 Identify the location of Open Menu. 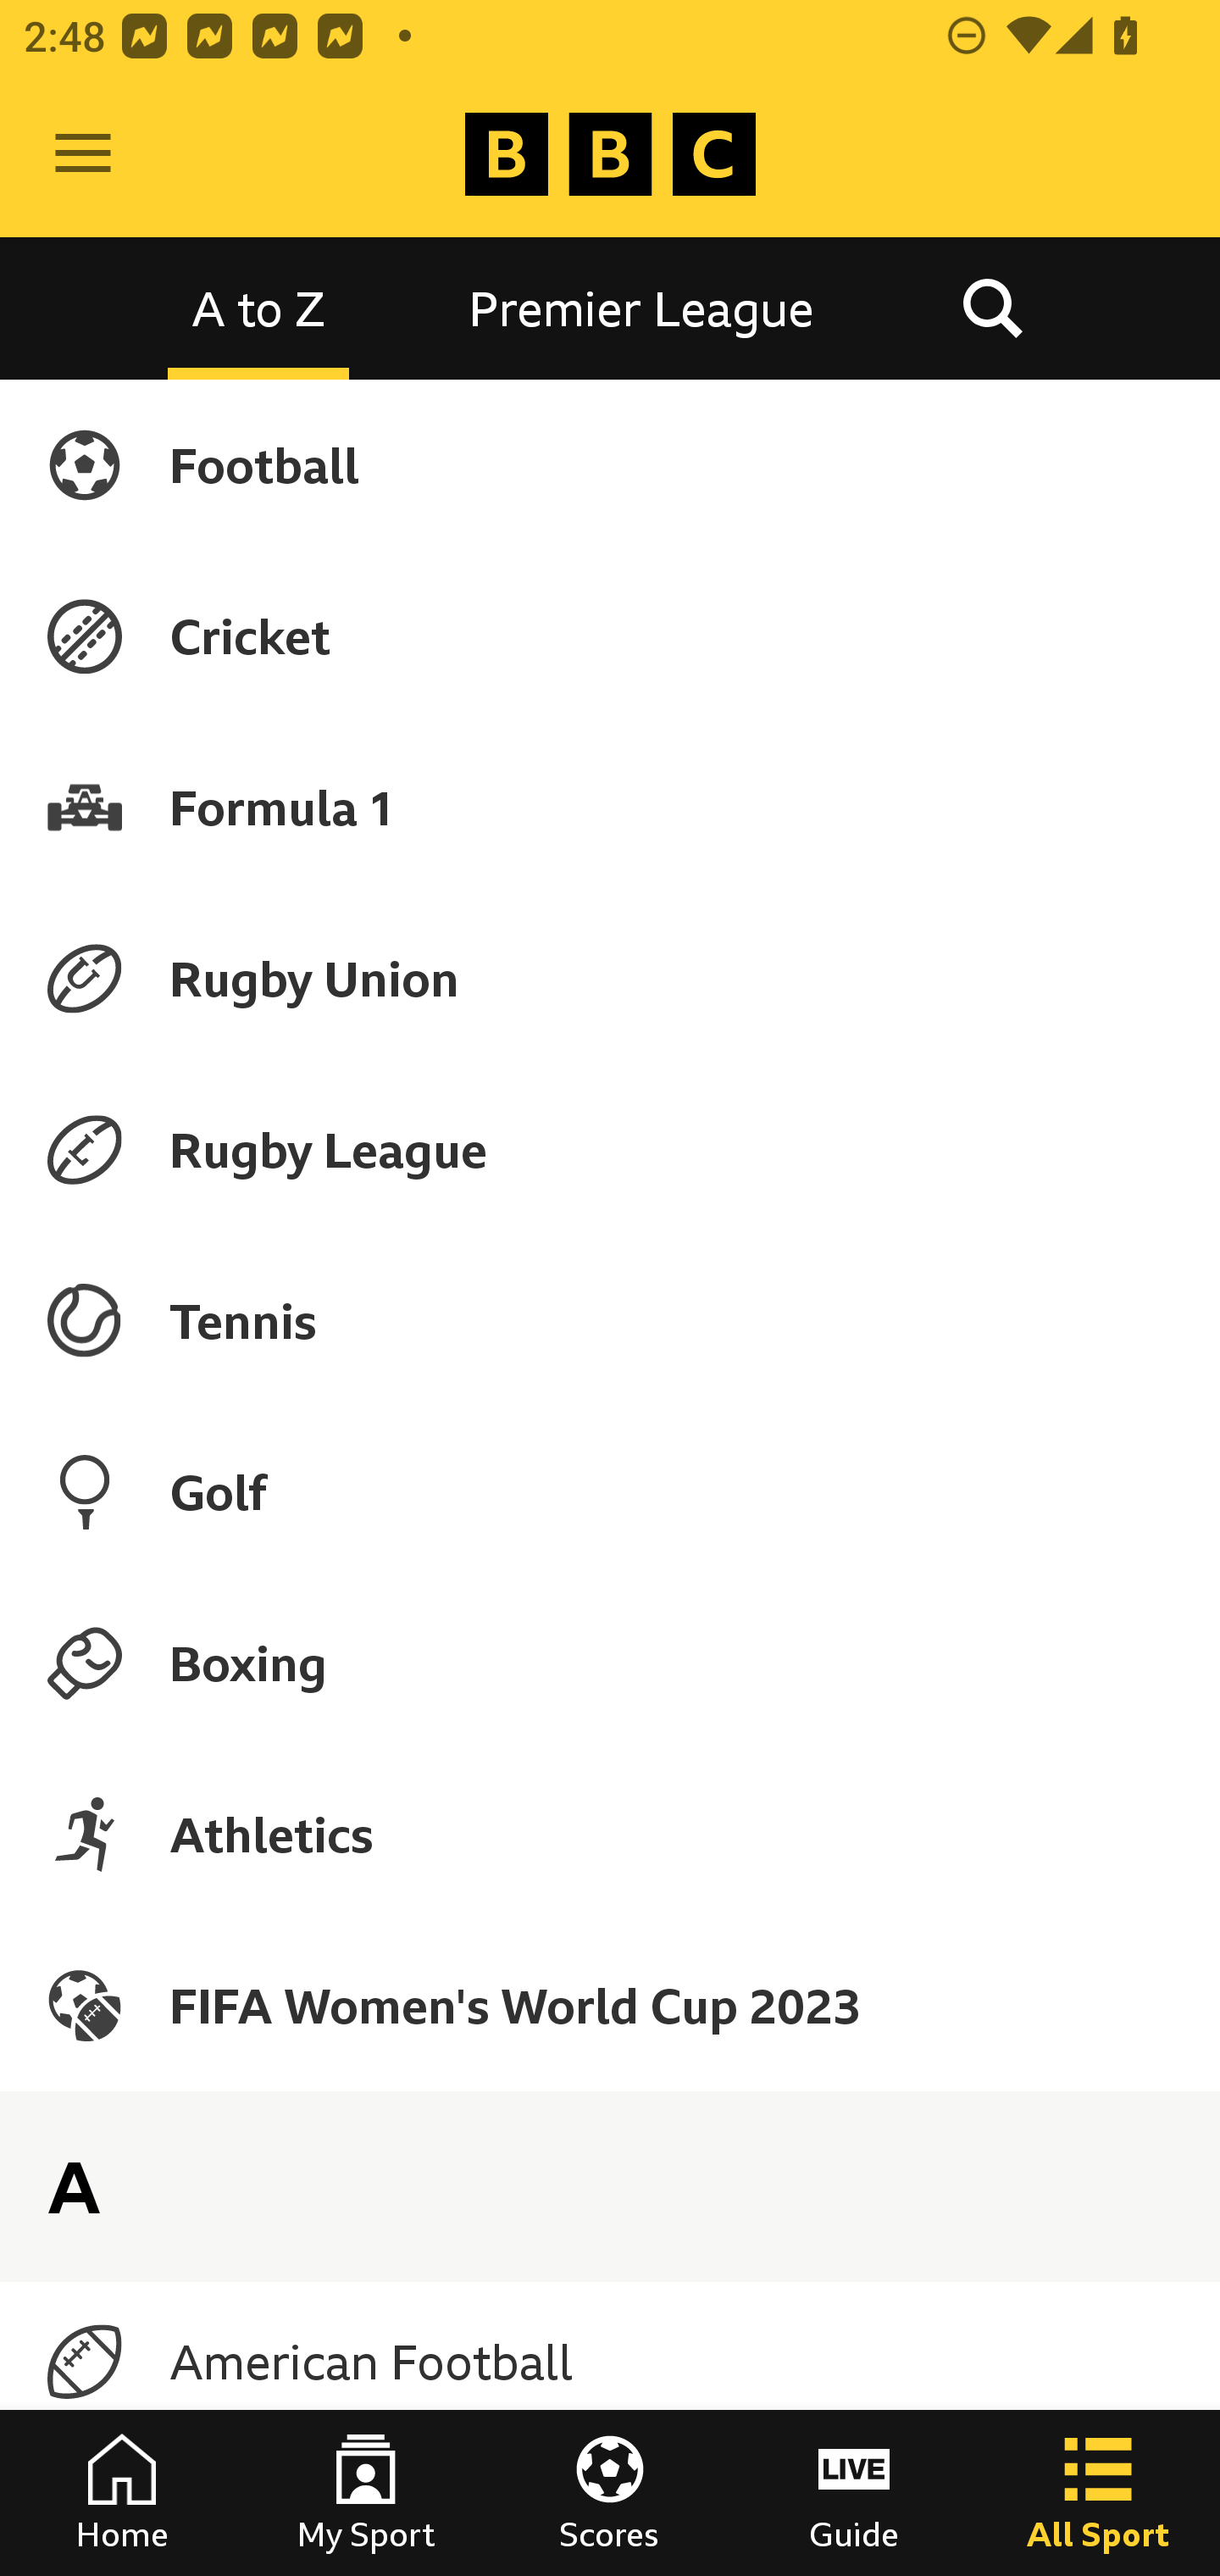
(83, 154).